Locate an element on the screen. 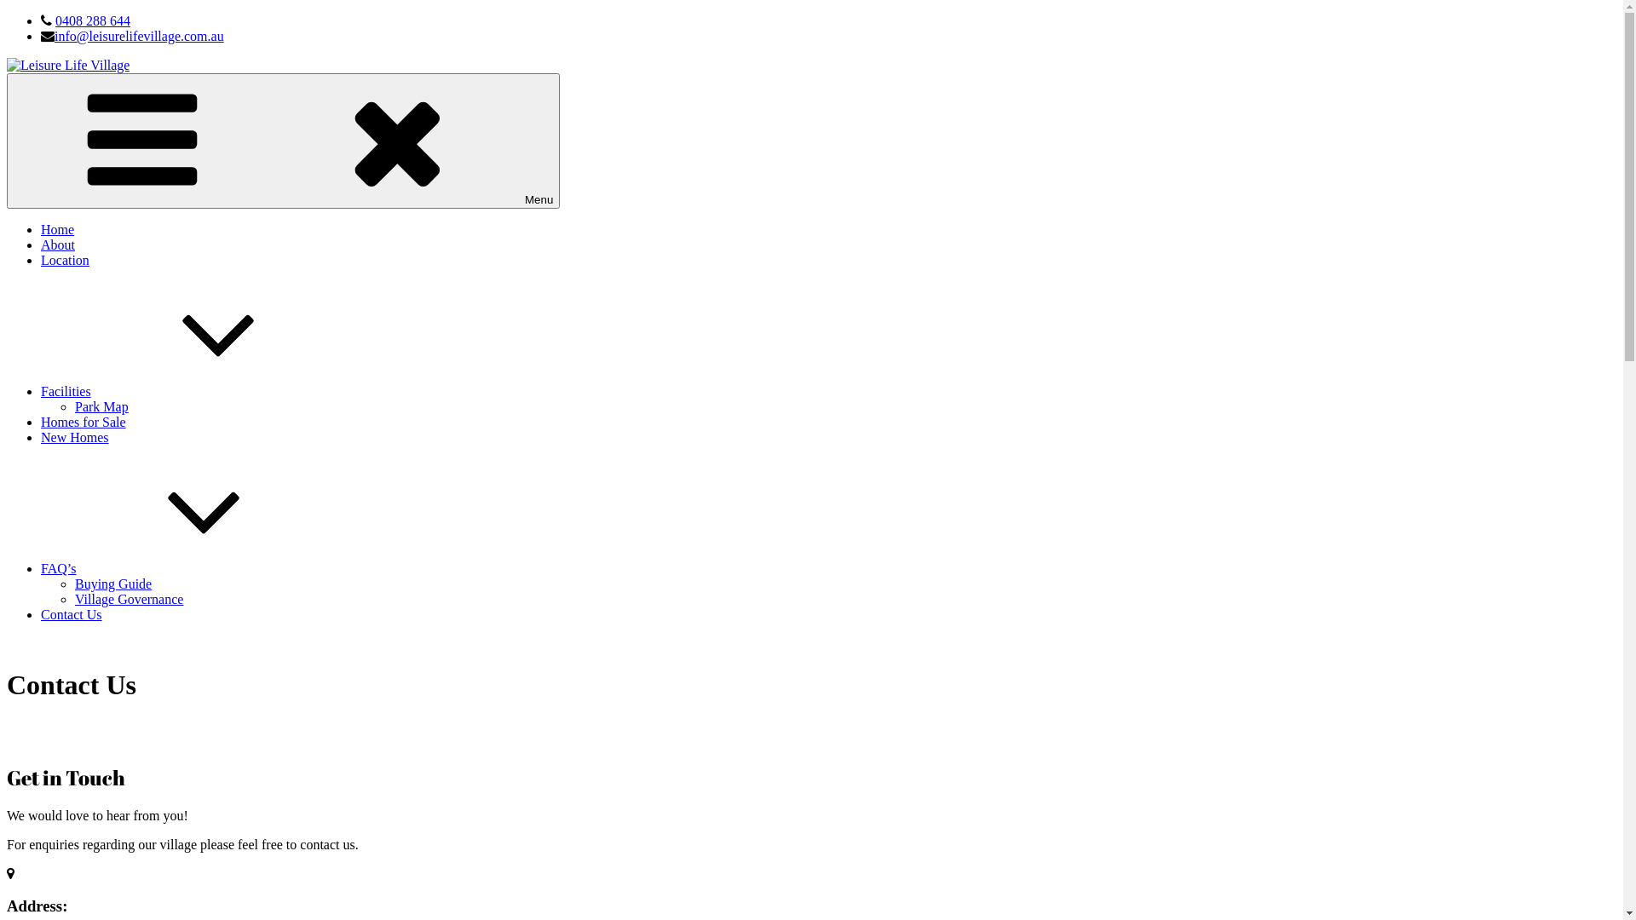 Image resolution: width=1636 pixels, height=920 pixels. Homes for Sale is located at coordinates (84, 423).